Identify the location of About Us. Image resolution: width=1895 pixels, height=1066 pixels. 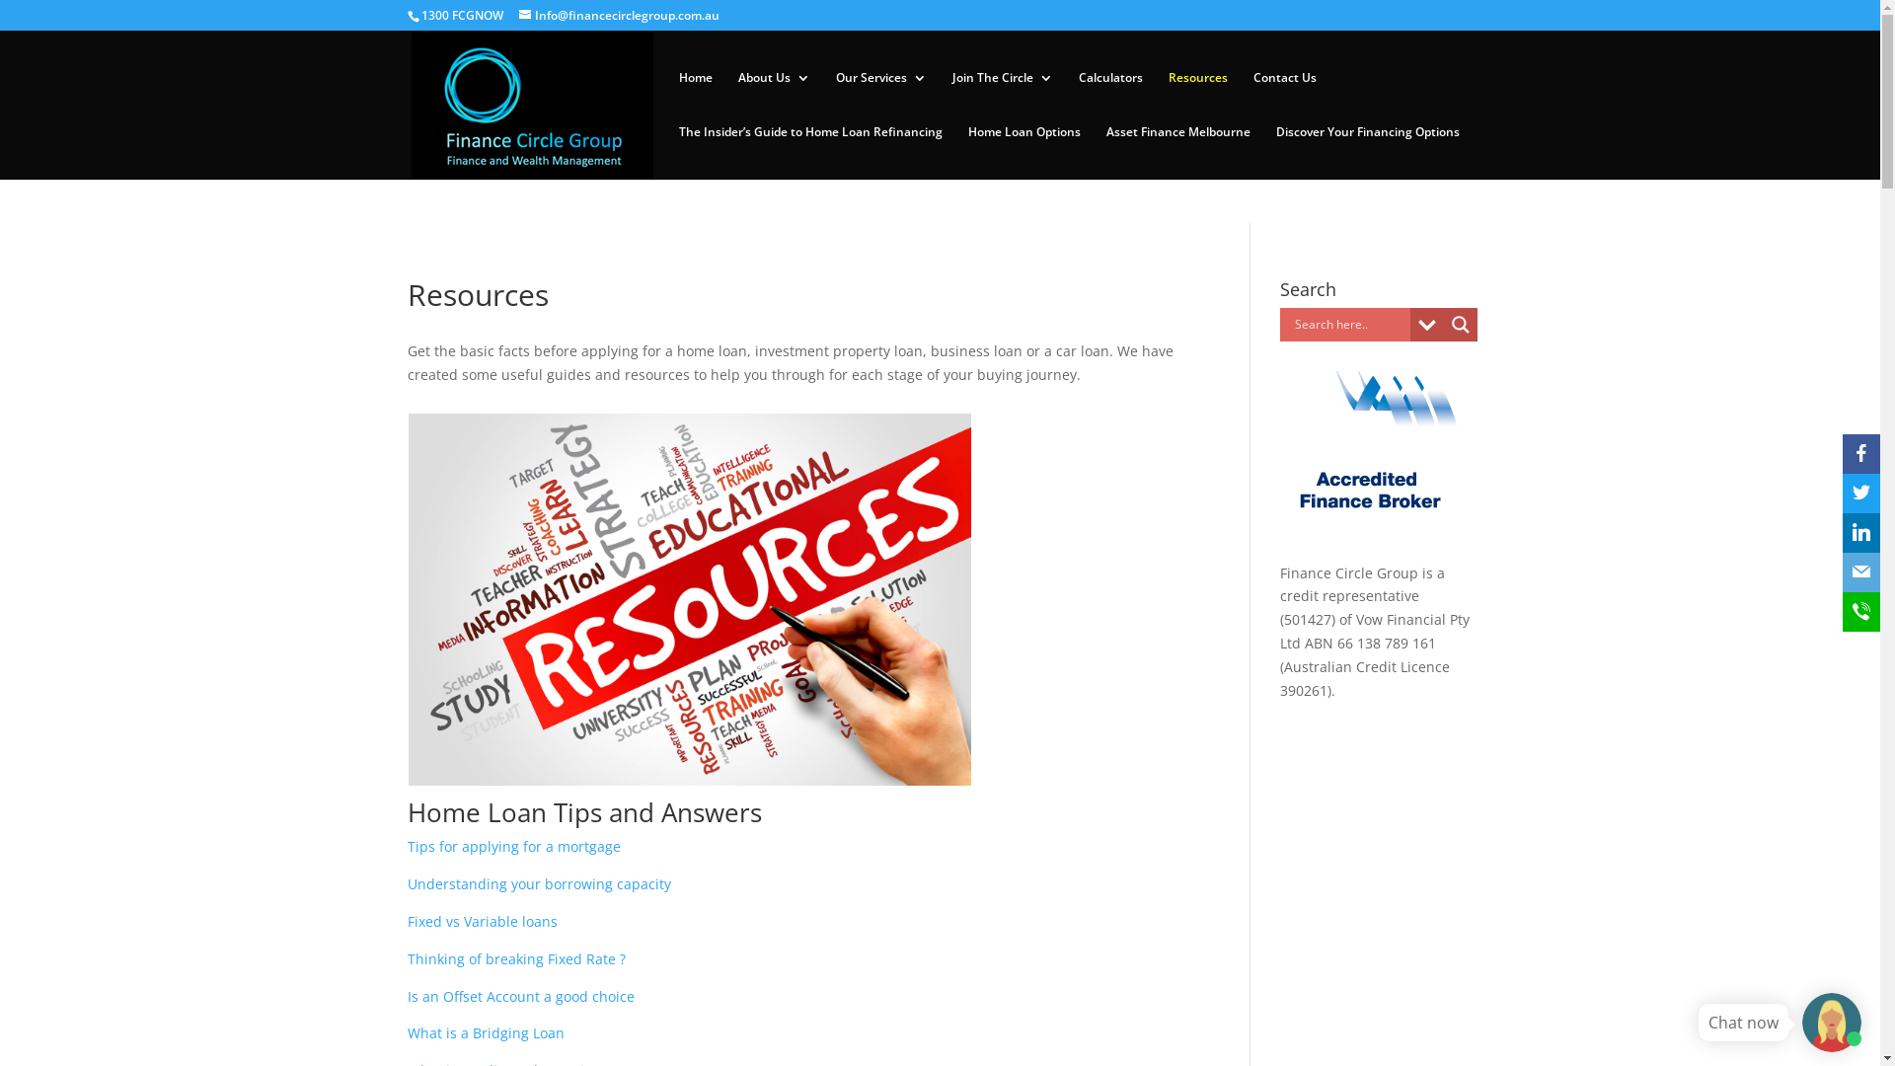
(774, 99).